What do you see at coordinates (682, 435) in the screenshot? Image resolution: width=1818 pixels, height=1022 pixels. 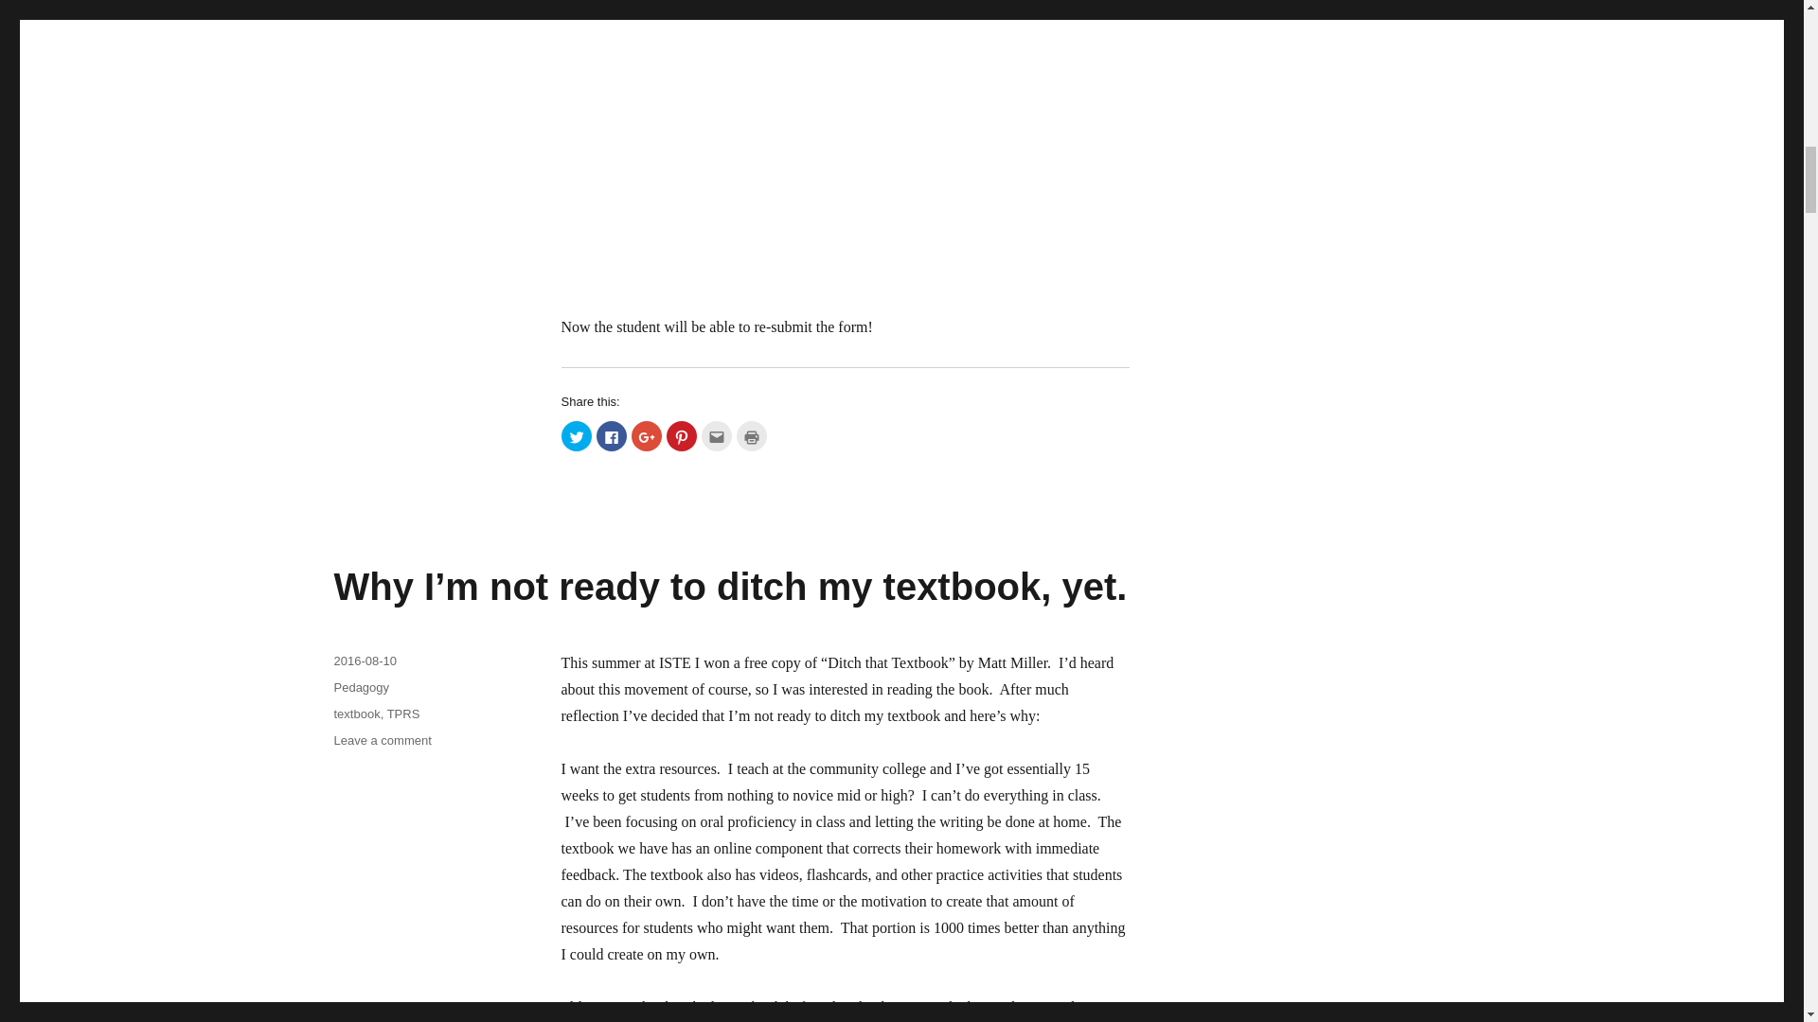 I see `Click to share on Pinterest` at bounding box center [682, 435].